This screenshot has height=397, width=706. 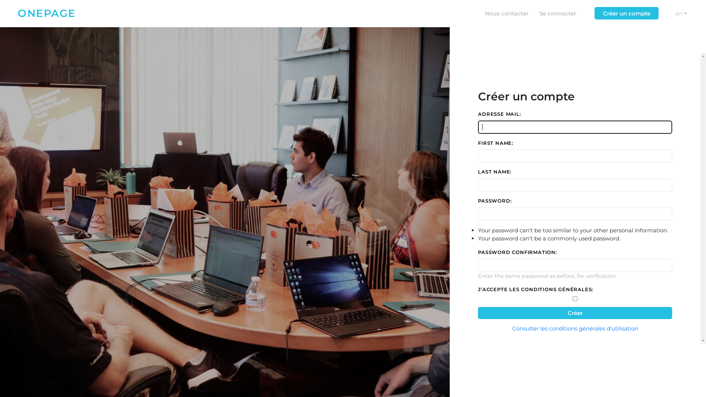 What do you see at coordinates (558, 13) in the screenshot?
I see `Se connecter` at bounding box center [558, 13].